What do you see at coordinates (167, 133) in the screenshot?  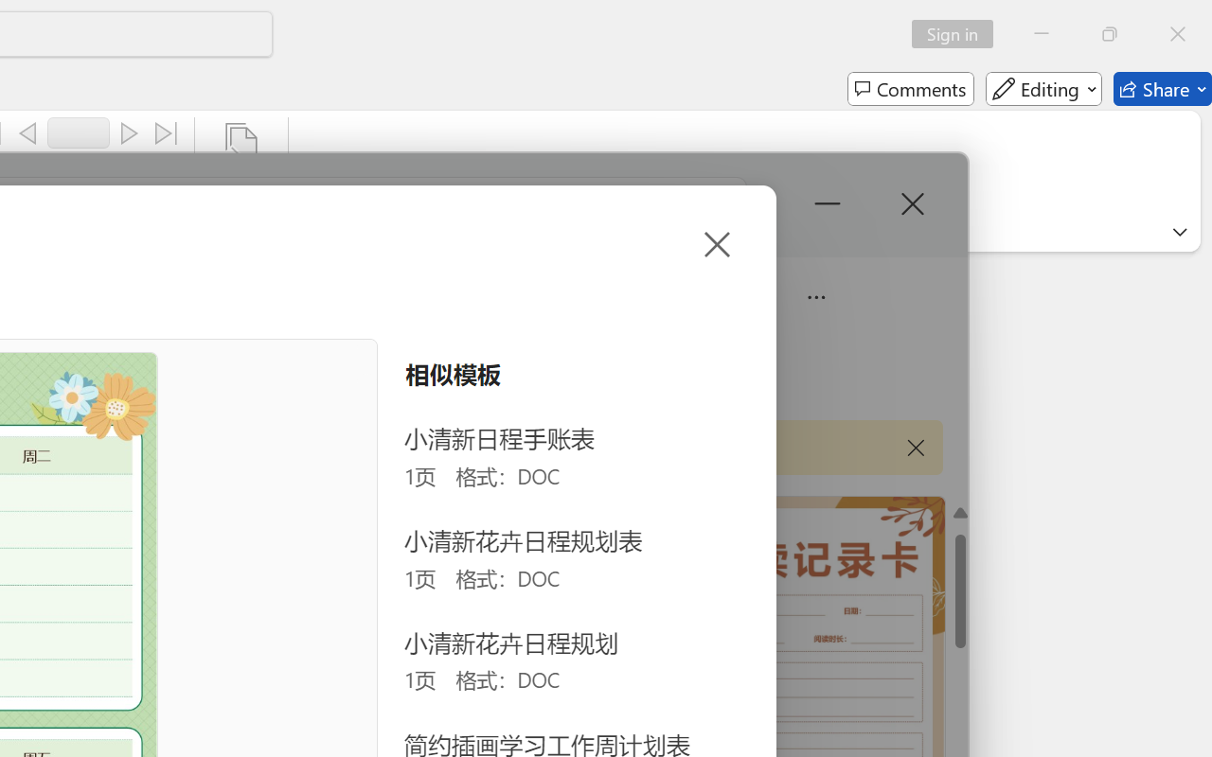 I see `Last` at bounding box center [167, 133].